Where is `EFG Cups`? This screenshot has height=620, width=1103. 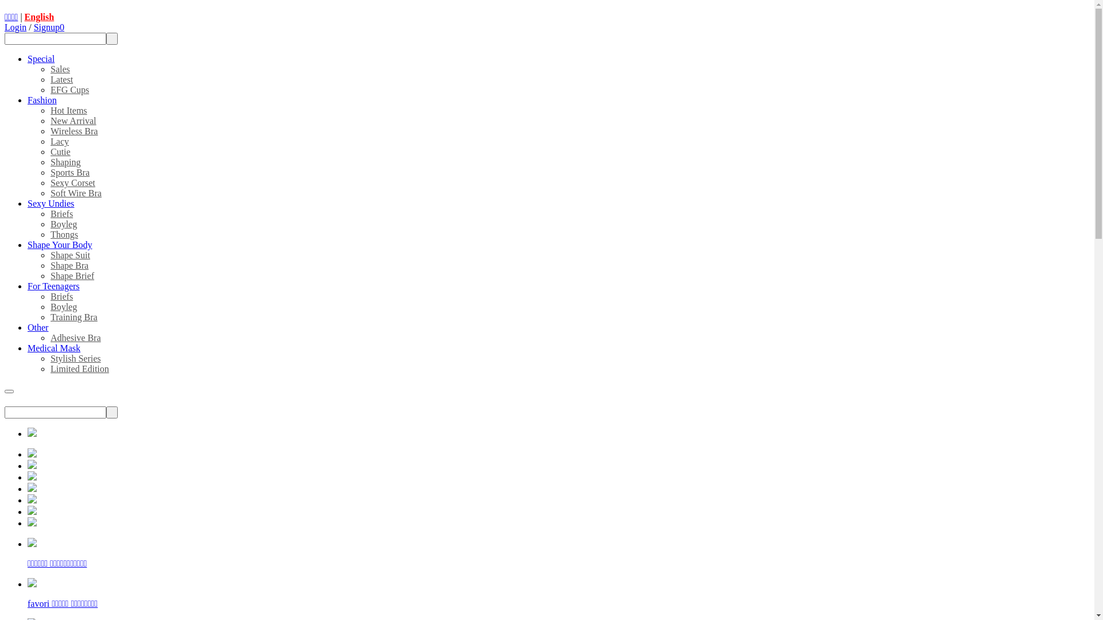 EFG Cups is located at coordinates (70, 90).